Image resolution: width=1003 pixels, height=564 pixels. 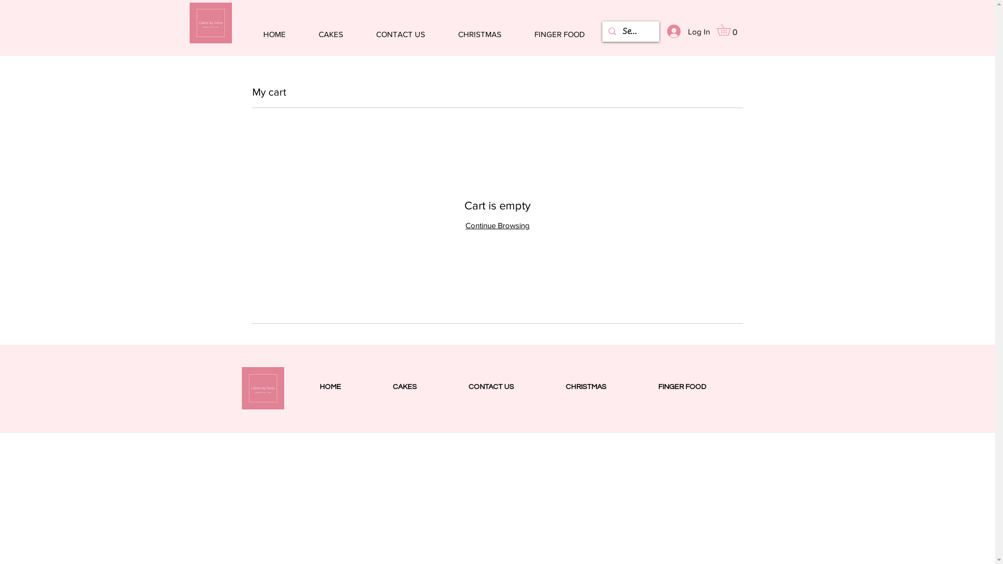 What do you see at coordinates (330, 387) in the screenshot?
I see `HOME` at bounding box center [330, 387].